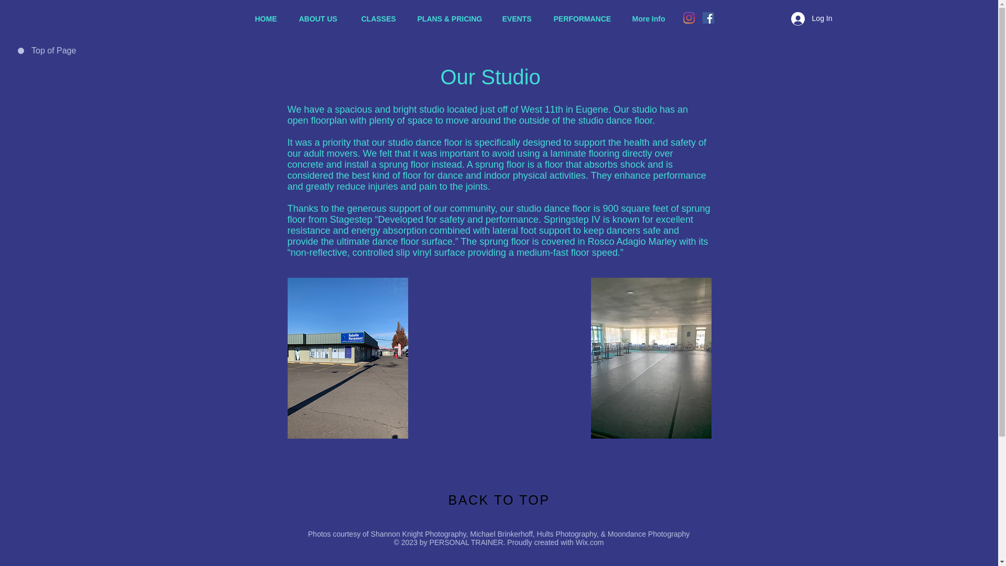 The height and width of the screenshot is (566, 1006). What do you see at coordinates (269, 19) in the screenshot?
I see `HOME` at bounding box center [269, 19].